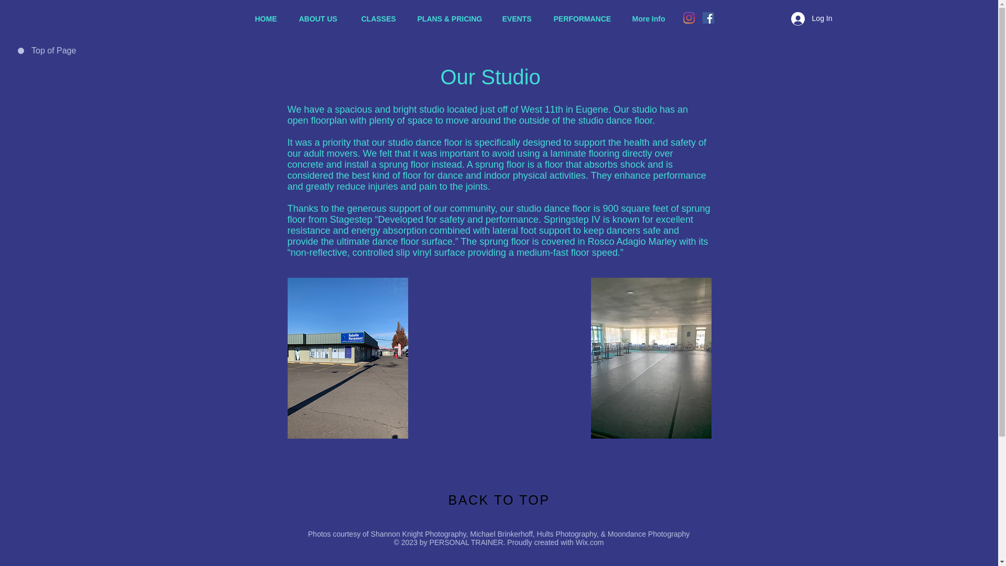 The height and width of the screenshot is (566, 1006). What do you see at coordinates (269, 19) in the screenshot?
I see `HOME` at bounding box center [269, 19].